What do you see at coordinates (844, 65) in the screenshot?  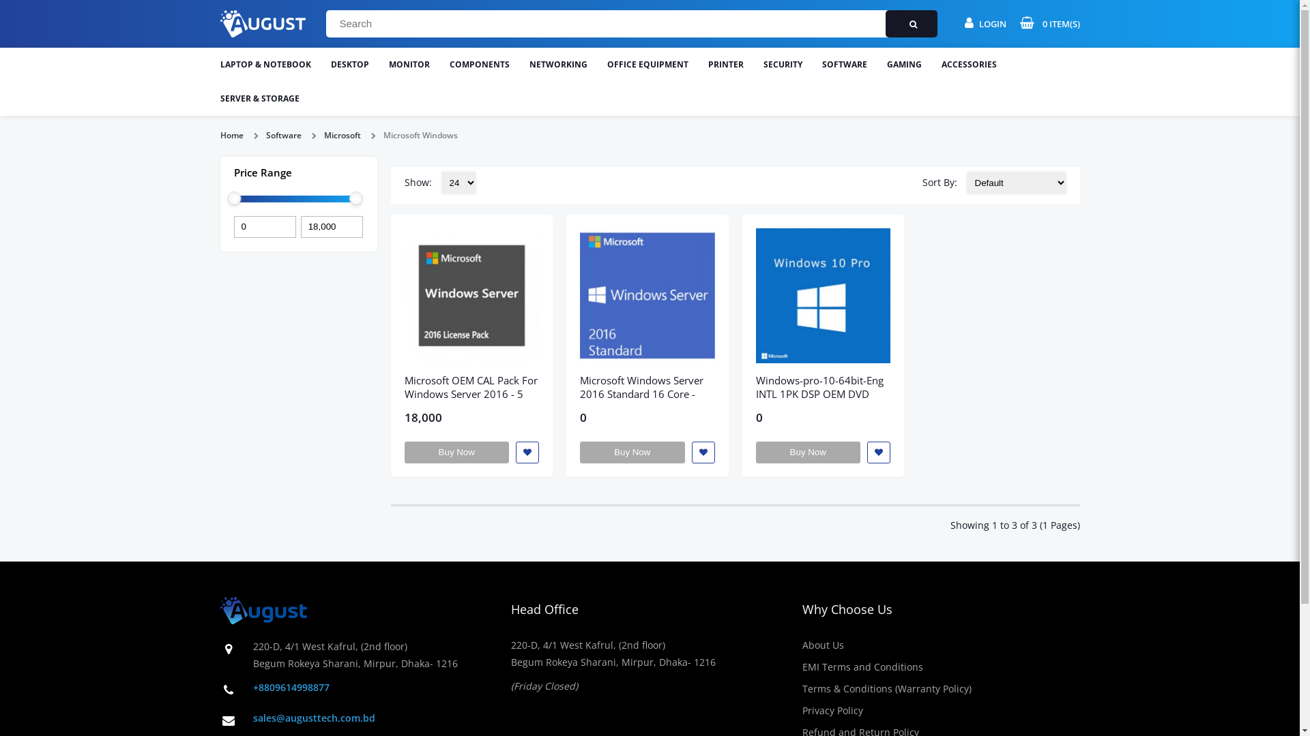 I see `SOFTWARE` at bounding box center [844, 65].